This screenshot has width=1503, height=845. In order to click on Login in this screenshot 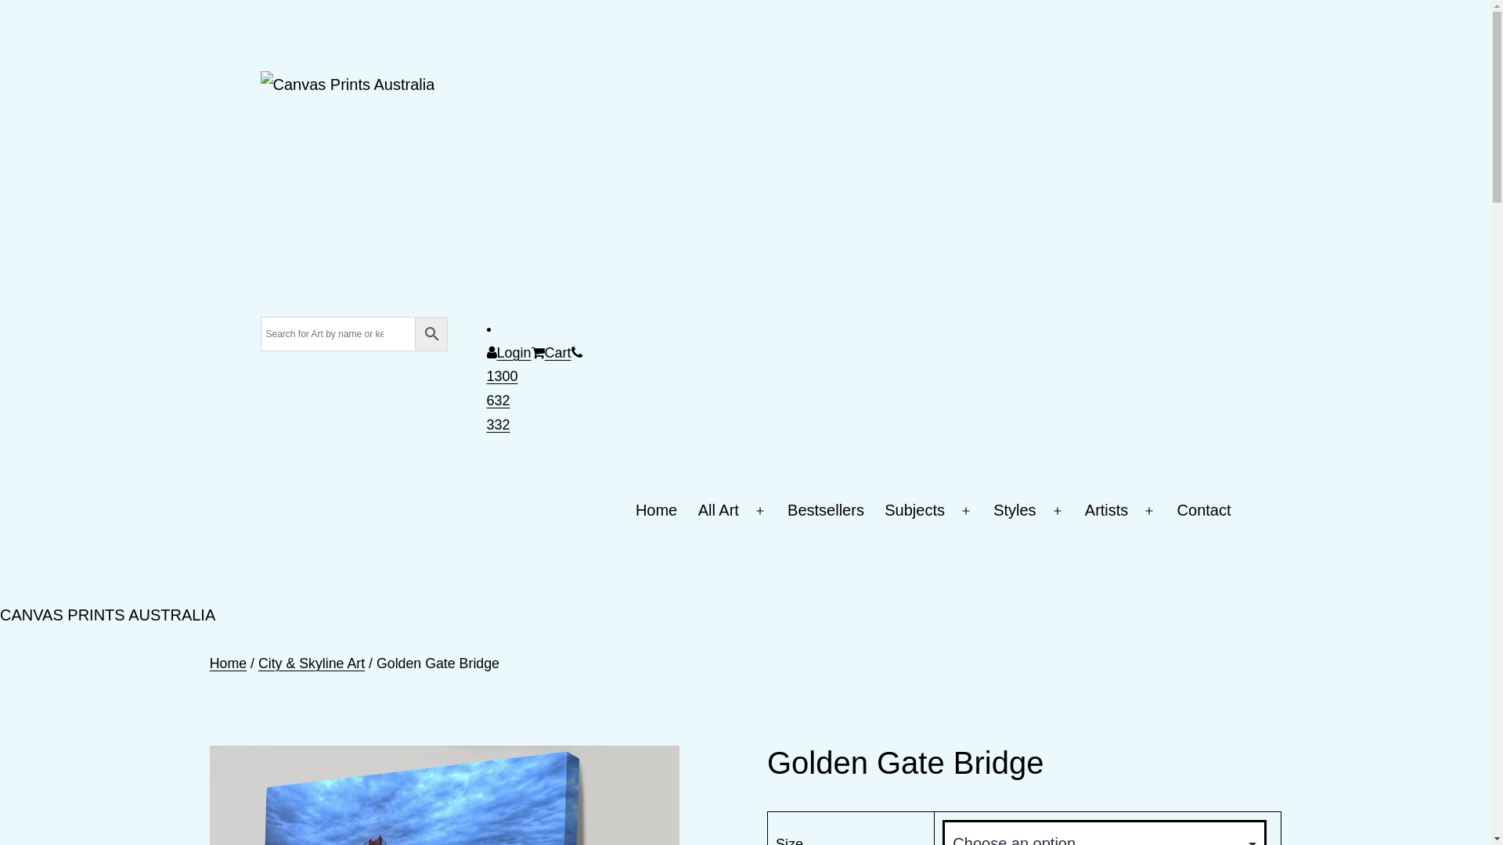, I will do `click(509, 353)`.